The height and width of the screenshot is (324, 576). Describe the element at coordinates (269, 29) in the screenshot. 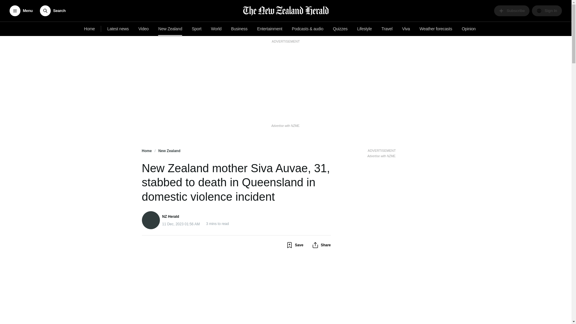

I see `Entertainment` at that location.